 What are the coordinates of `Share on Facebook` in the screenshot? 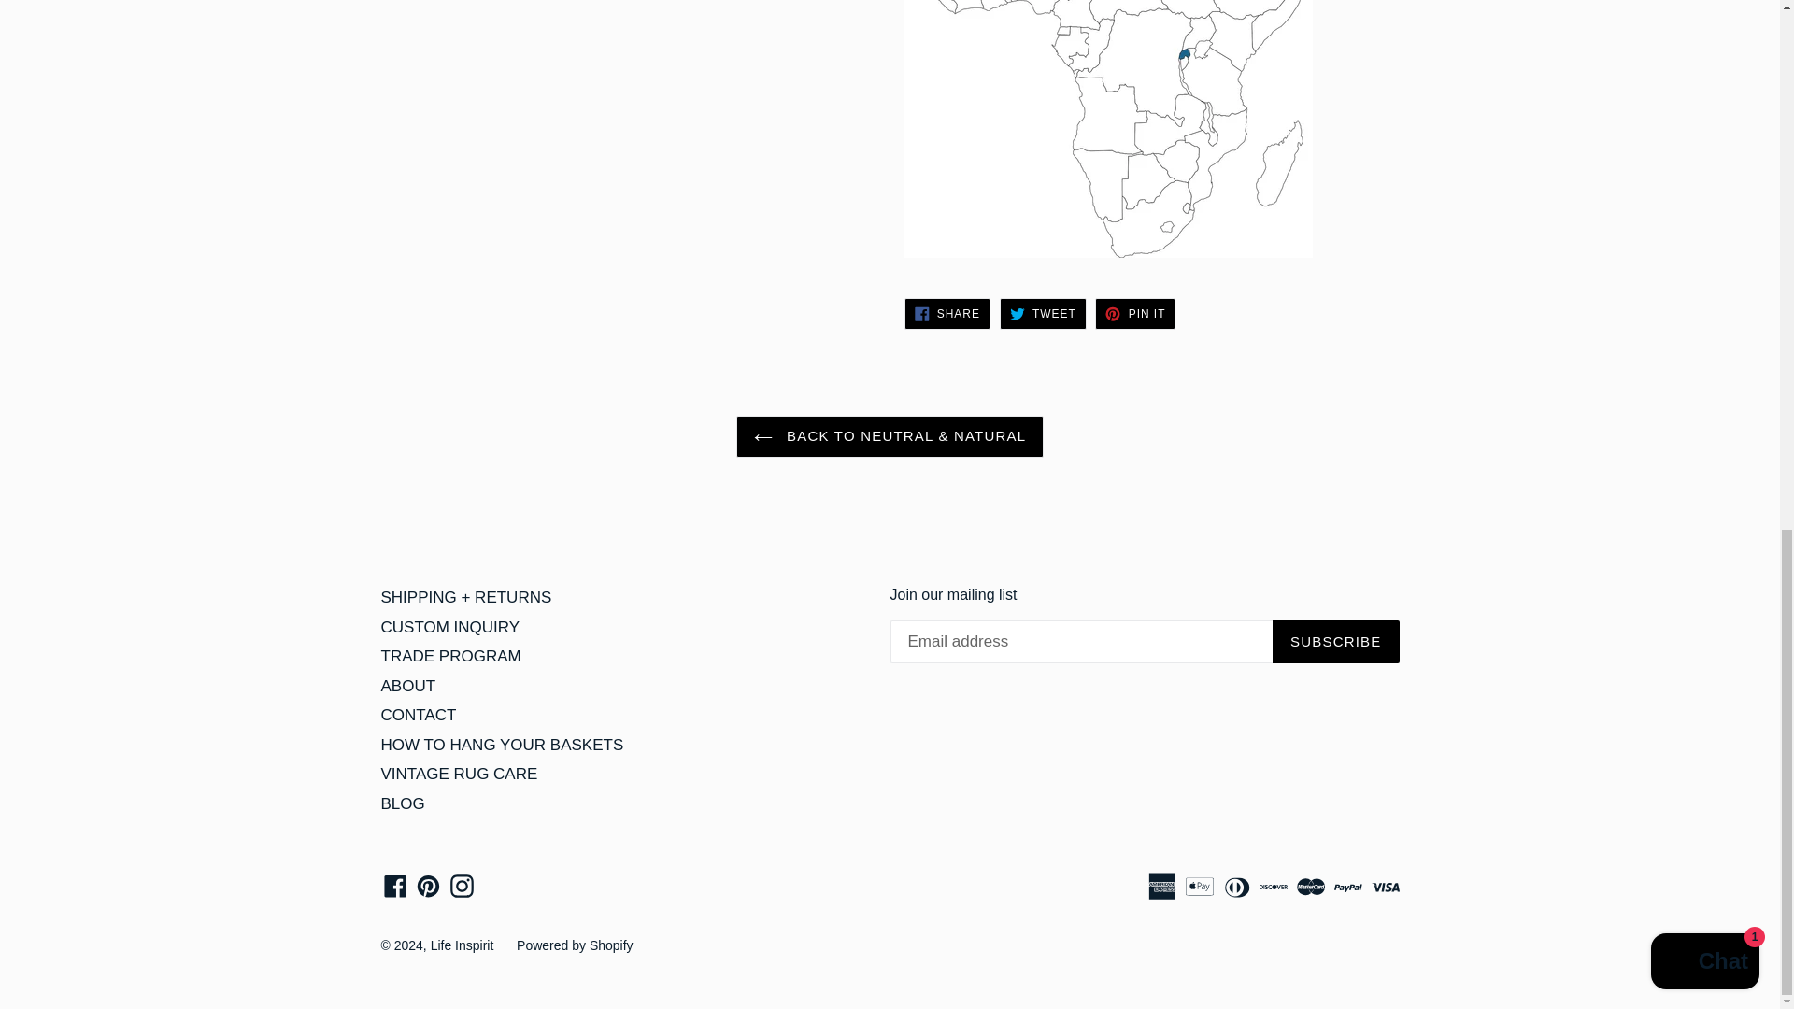 It's located at (947, 314).